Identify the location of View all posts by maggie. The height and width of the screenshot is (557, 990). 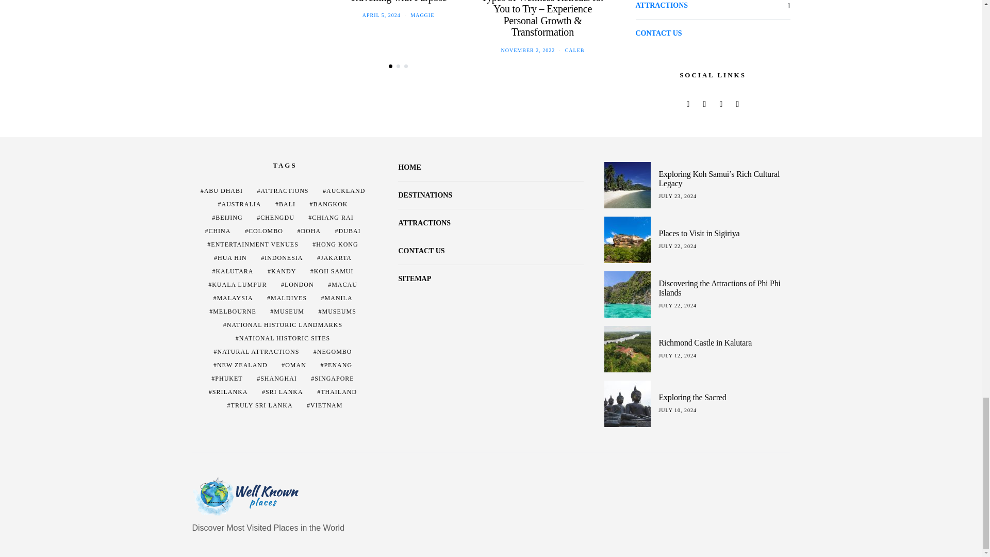
(422, 14).